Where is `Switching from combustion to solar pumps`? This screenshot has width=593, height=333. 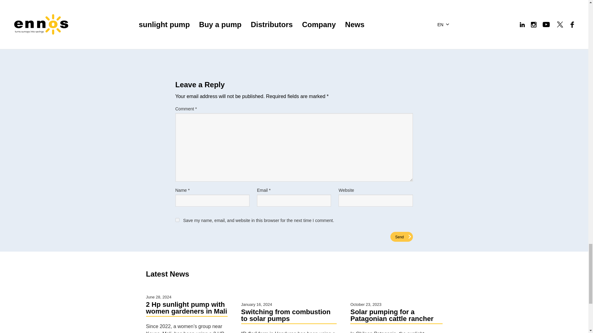
Switching from combustion to solar pumps is located at coordinates (288, 316).